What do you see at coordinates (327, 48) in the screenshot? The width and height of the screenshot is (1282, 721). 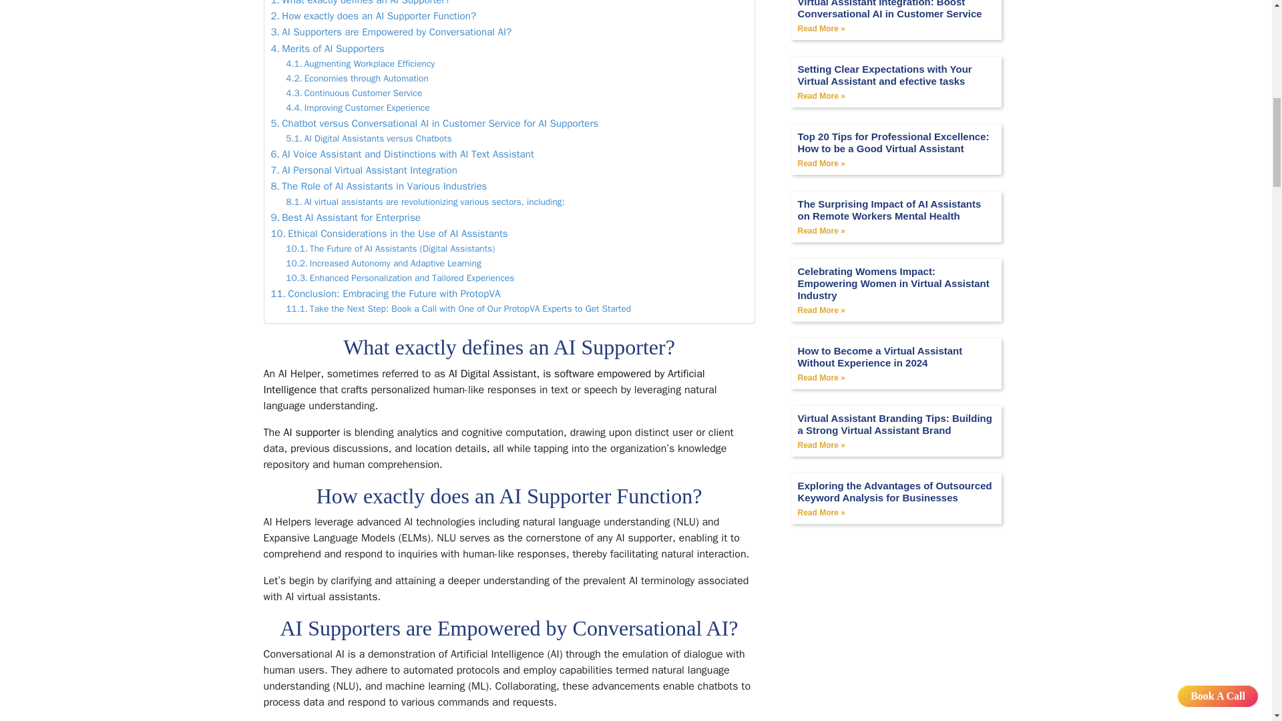 I see `Merits of AI Supporters` at bounding box center [327, 48].